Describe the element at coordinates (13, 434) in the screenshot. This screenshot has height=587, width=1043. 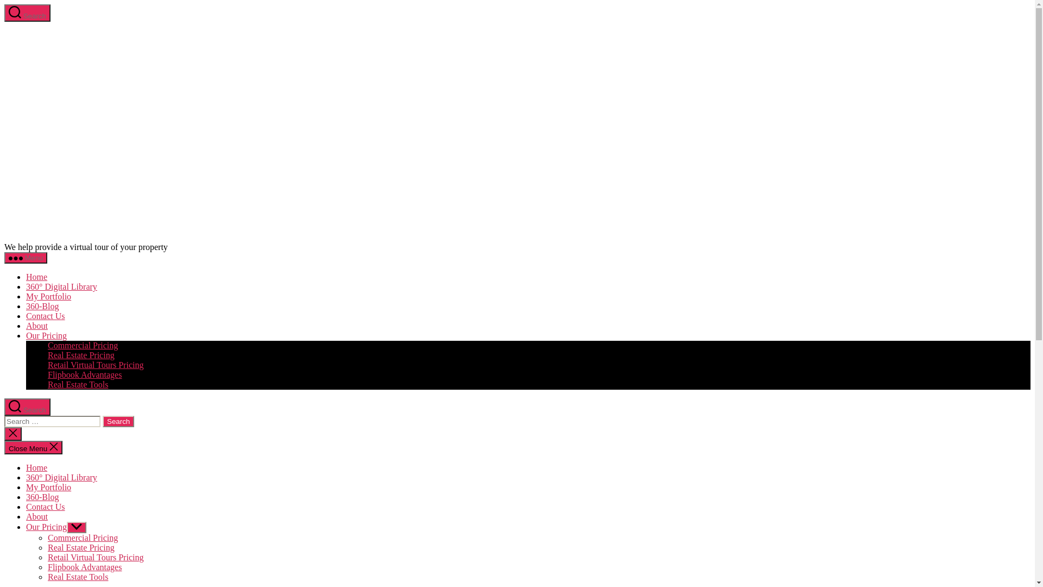
I see `Close search` at that location.